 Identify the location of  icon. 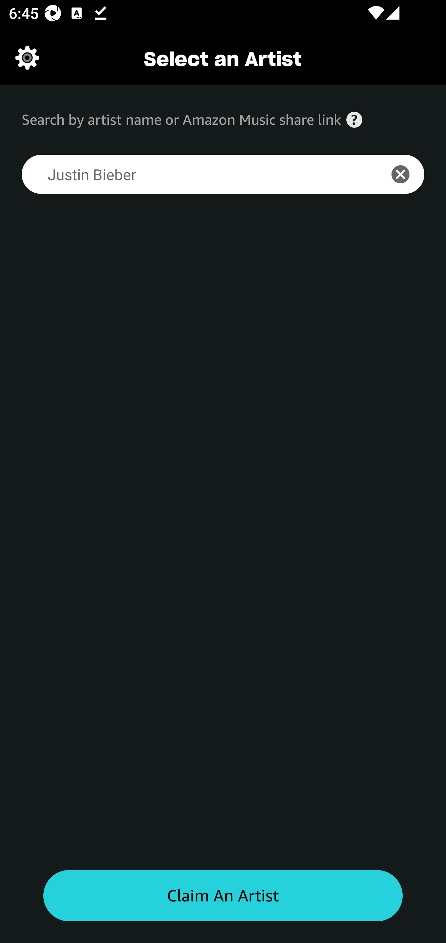
(407, 174).